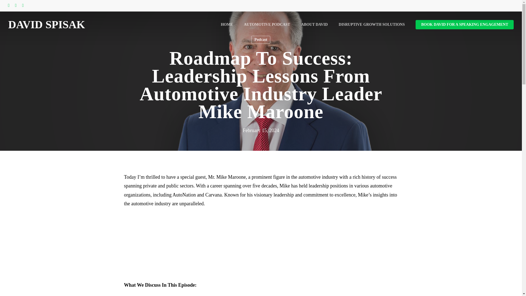 The height and width of the screenshot is (296, 526). I want to click on DISRUPTIVE GROWTH SOLUTIONS, so click(371, 25).